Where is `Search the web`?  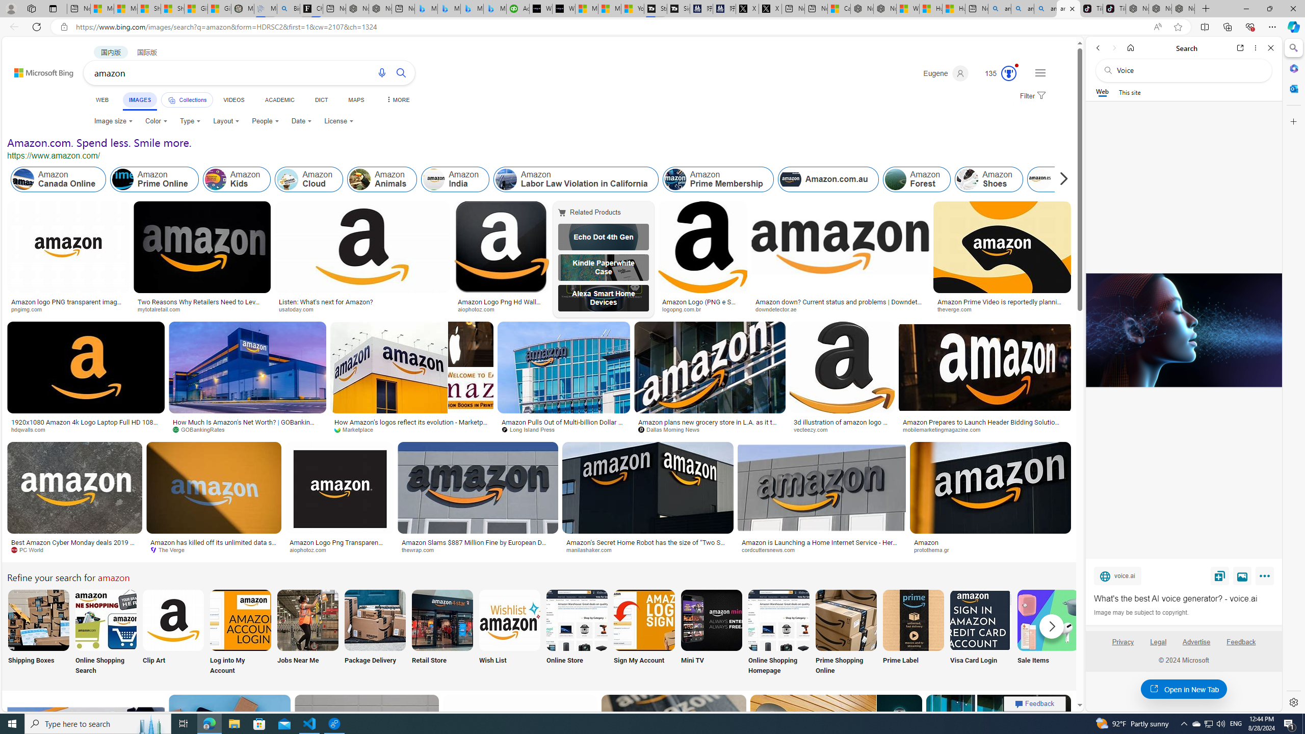
Search the web is located at coordinates (1189, 70).